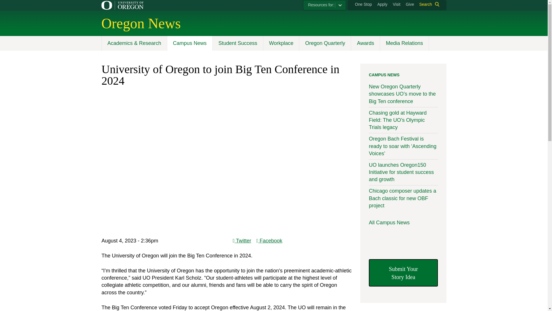  Describe the element at coordinates (396, 4) in the screenshot. I see `Visit` at that location.